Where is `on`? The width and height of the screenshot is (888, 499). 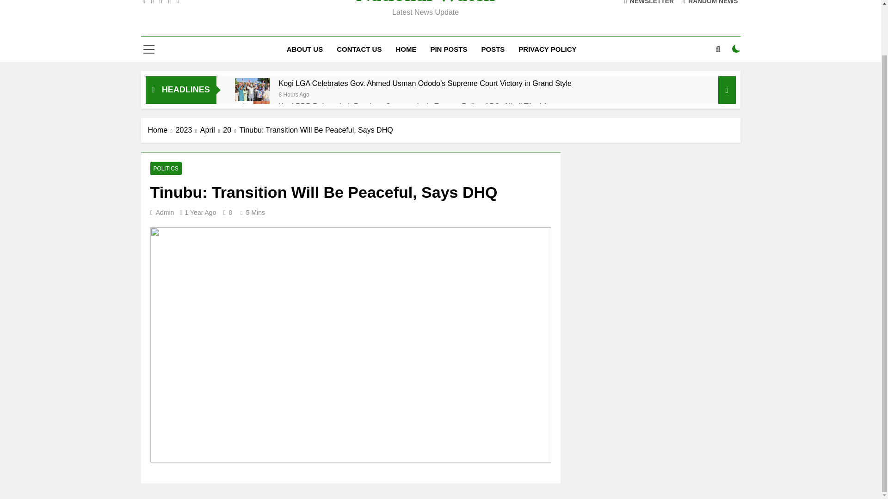
on is located at coordinates (736, 49).